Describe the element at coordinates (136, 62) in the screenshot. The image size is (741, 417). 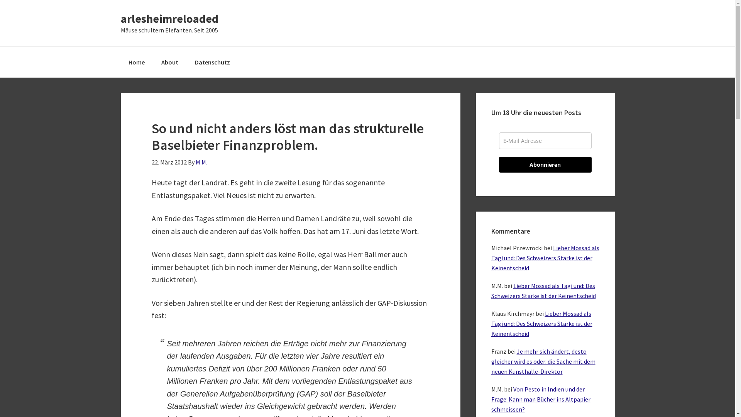
I see `Home` at that location.